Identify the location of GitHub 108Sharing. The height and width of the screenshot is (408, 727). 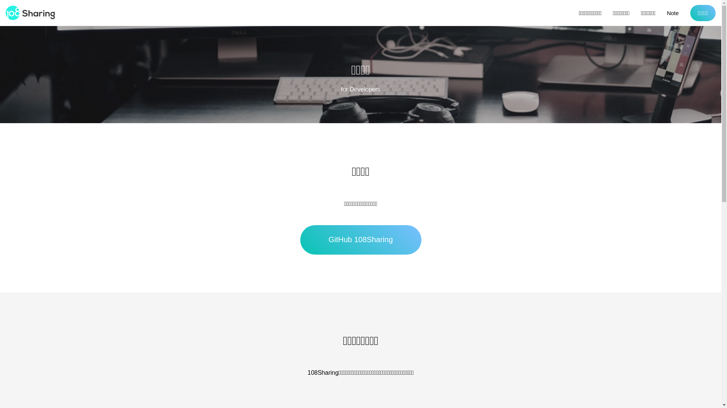
(360, 240).